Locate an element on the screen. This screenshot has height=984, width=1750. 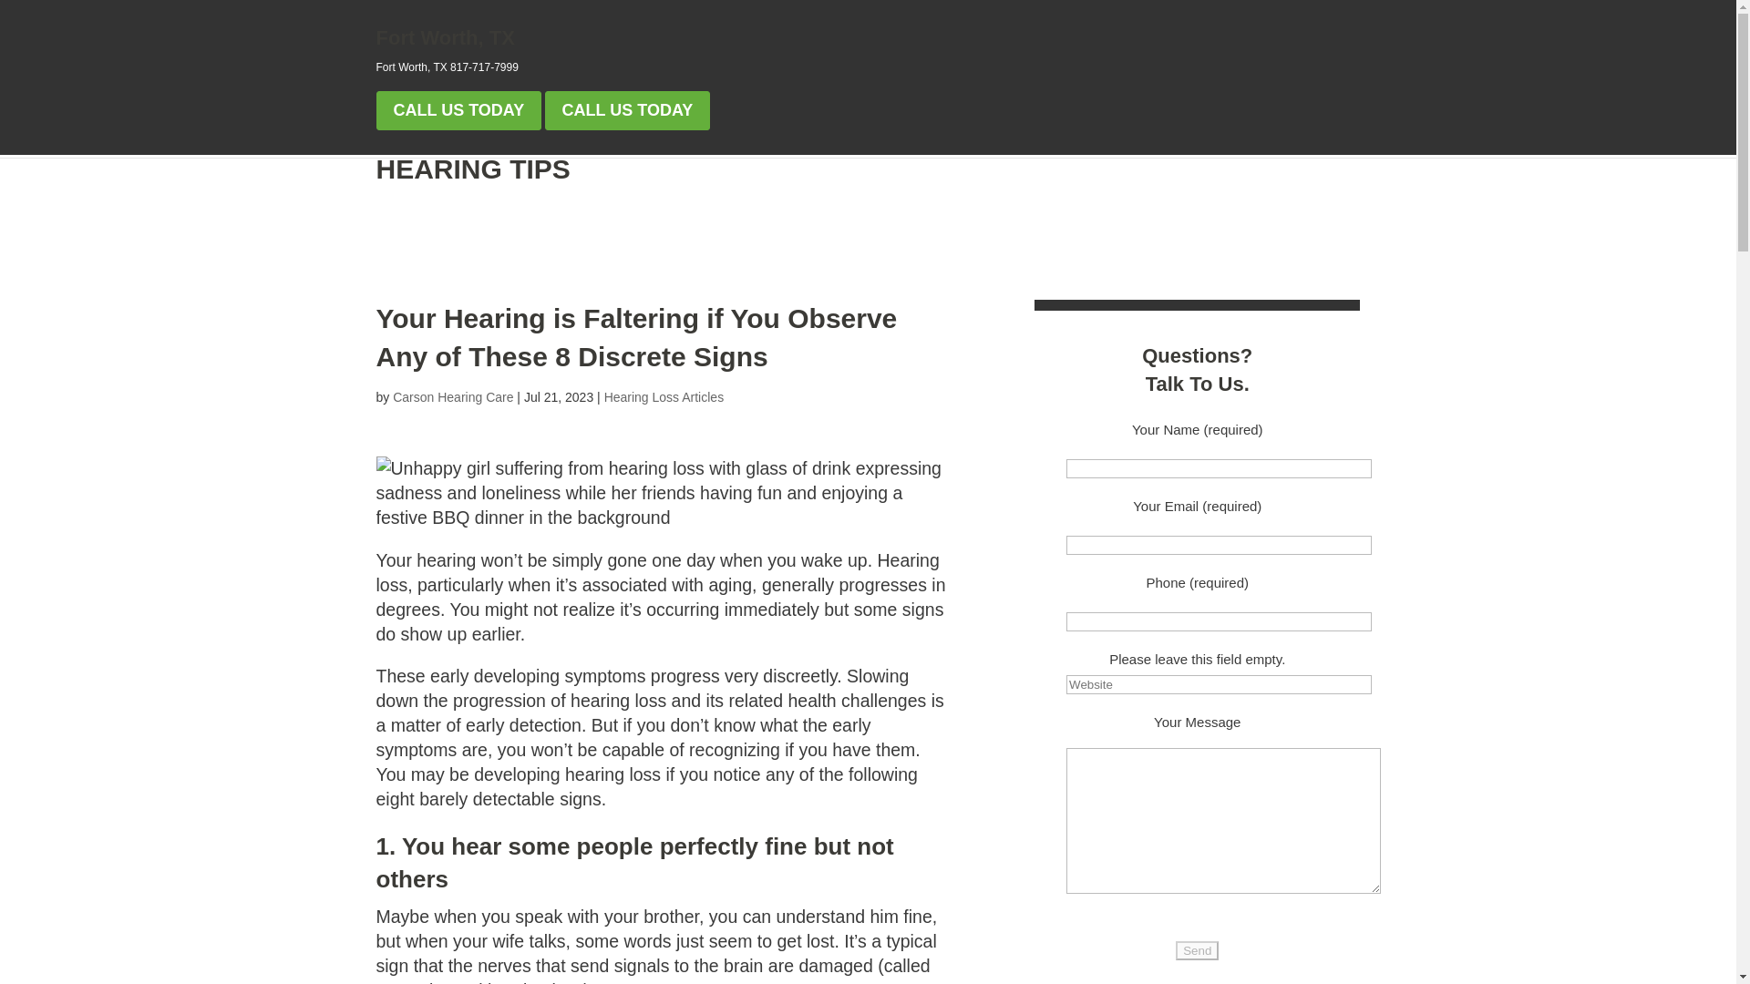
Hearing Aids is located at coordinates (848, 126).